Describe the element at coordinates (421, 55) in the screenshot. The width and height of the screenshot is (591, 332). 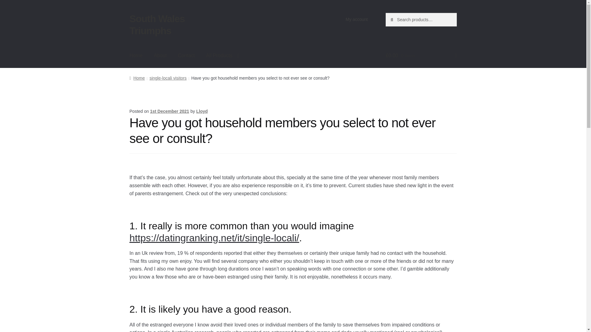
I see `View your shopping basket` at that location.